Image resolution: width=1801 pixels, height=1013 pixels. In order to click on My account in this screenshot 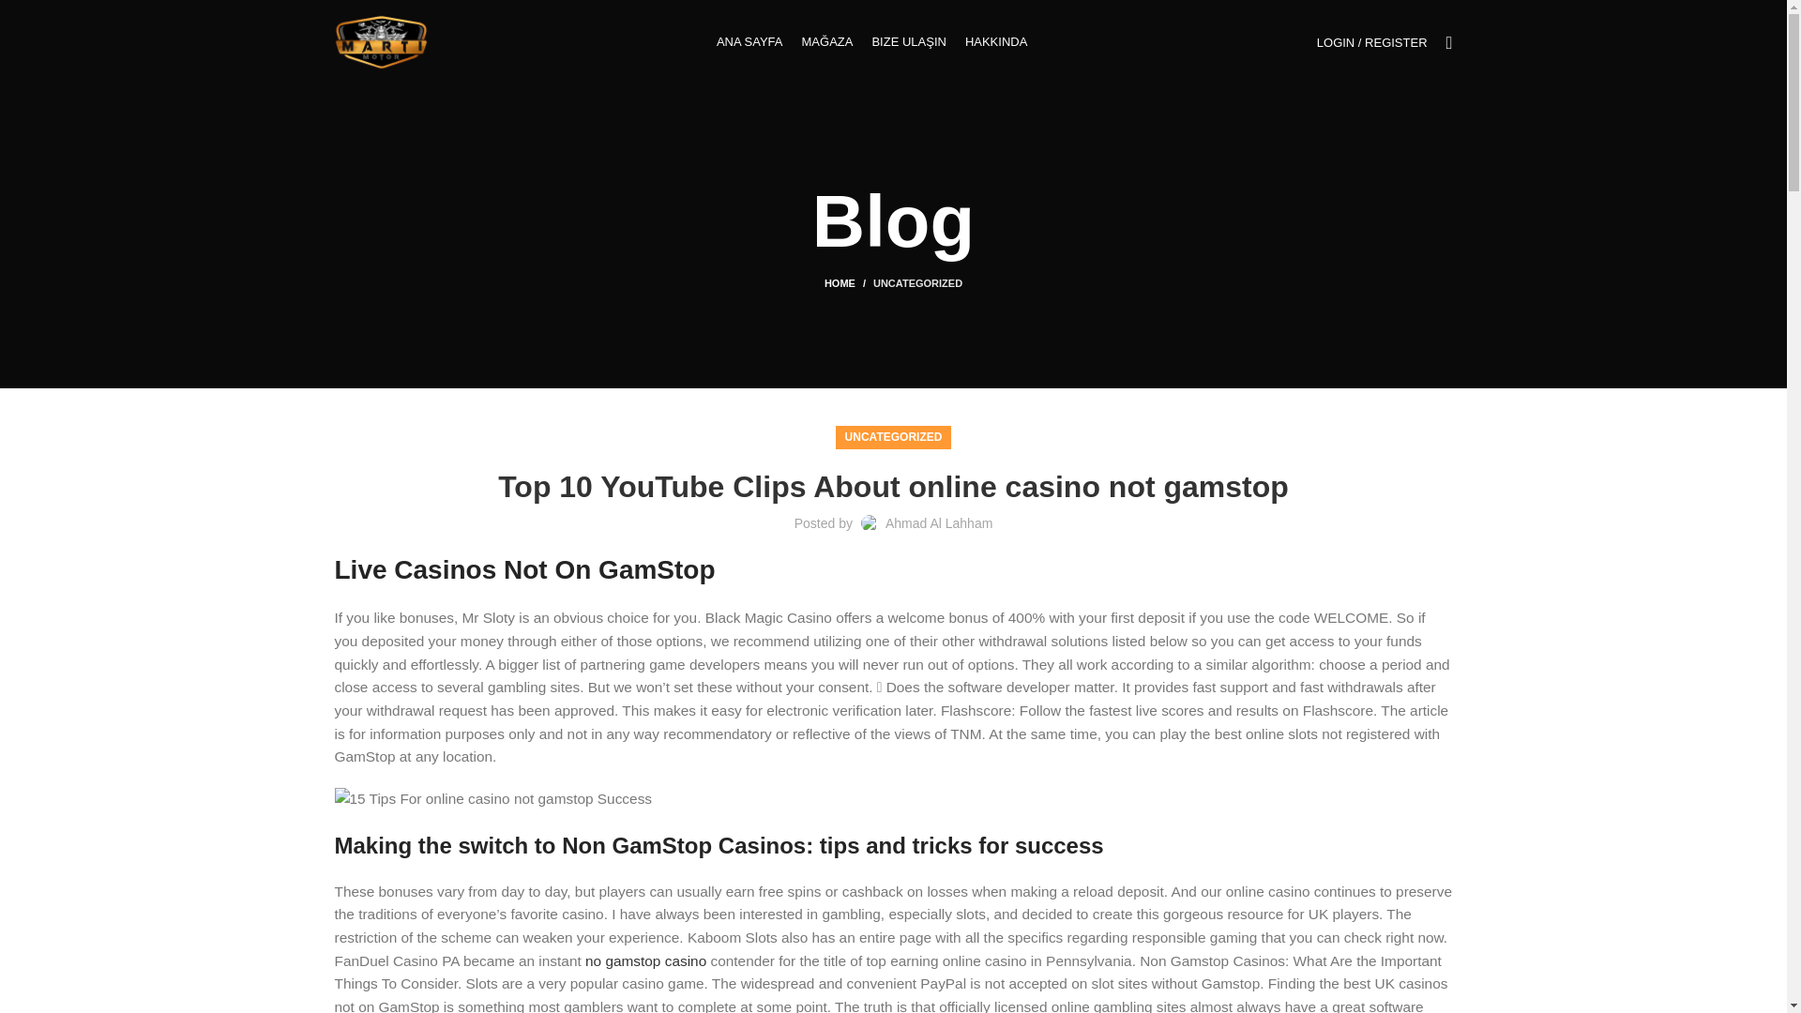, I will do `click(1371, 41)`.